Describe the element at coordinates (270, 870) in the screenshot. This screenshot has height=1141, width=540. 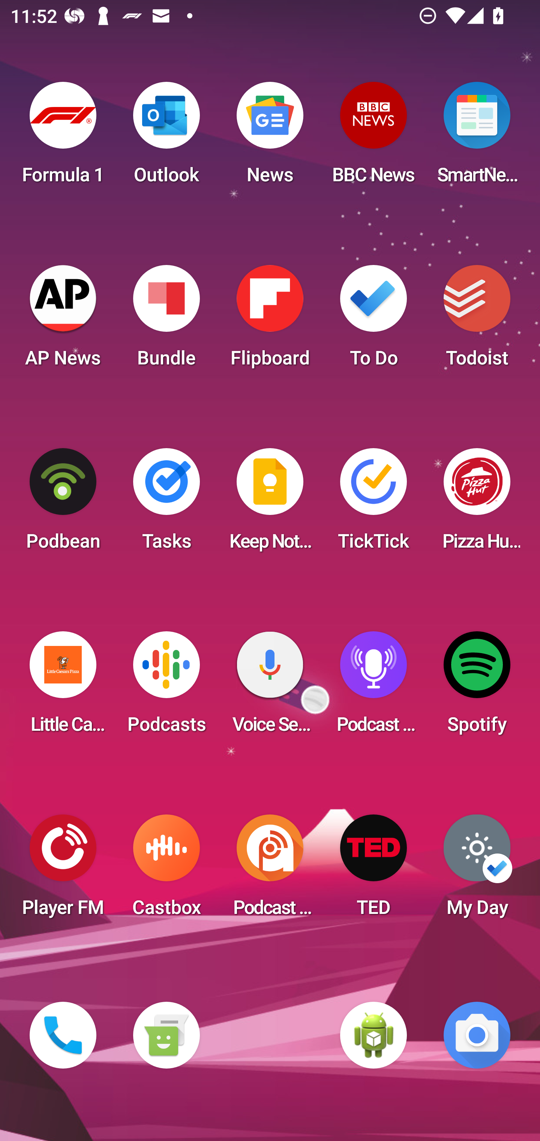
I see `Podcast Addict` at that location.